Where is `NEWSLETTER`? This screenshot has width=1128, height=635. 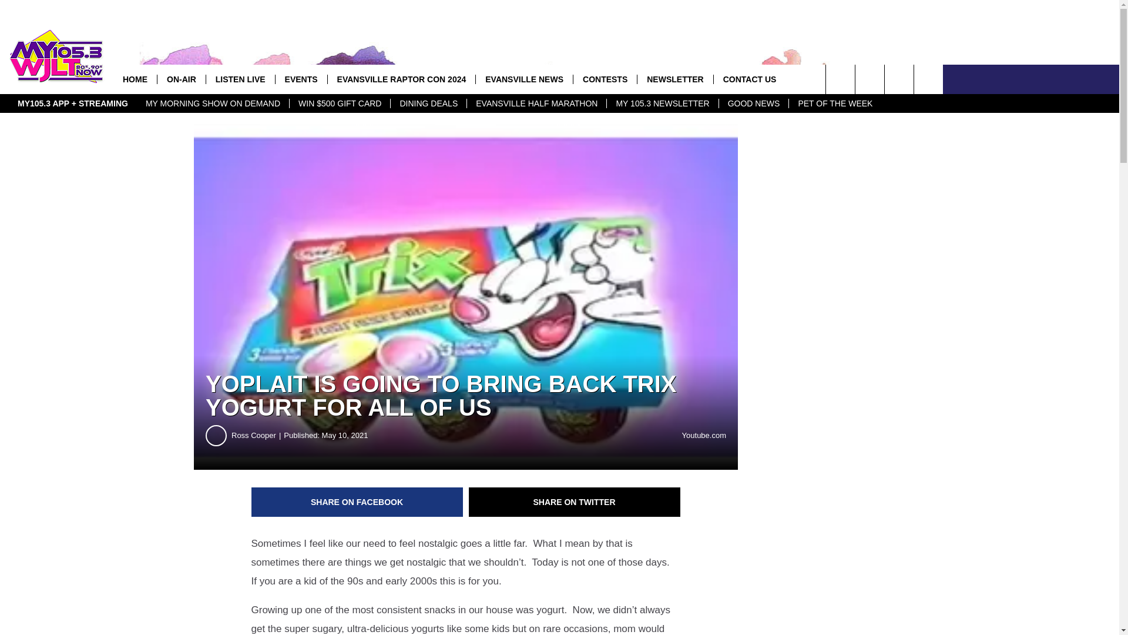
NEWSLETTER is located at coordinates (674, 79).